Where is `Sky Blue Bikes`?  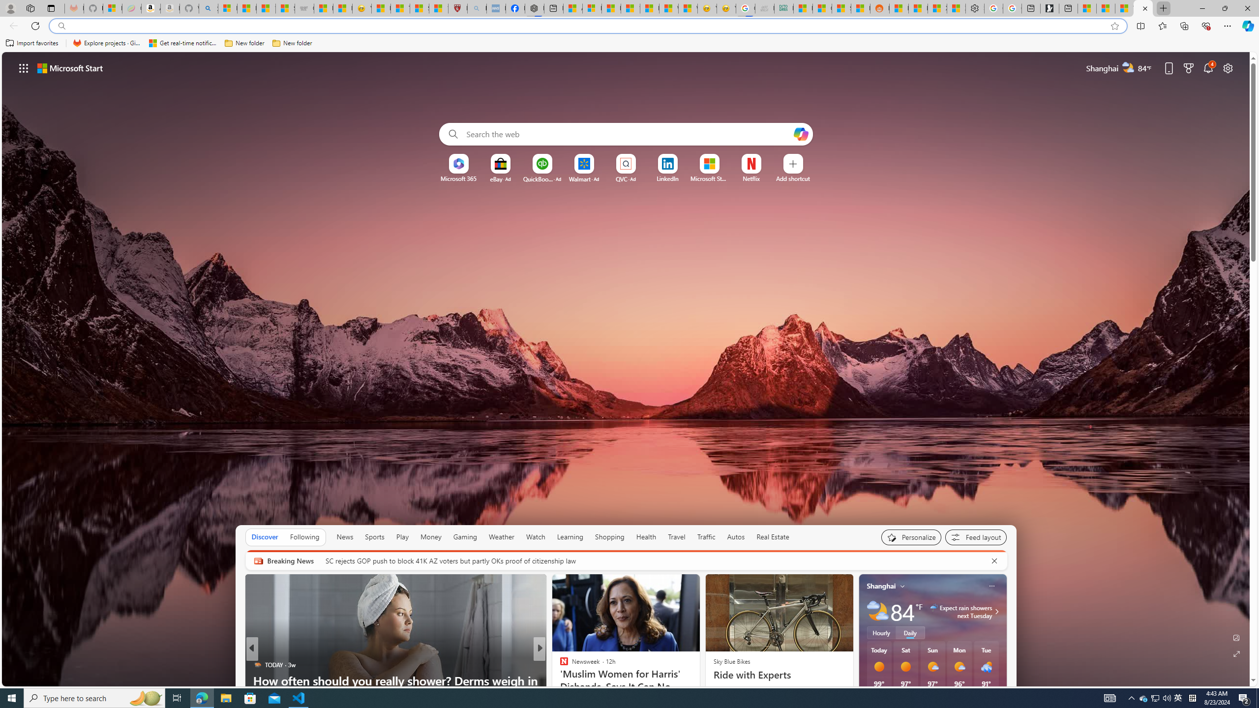 Sky Blue Bikes is located at coordinates (731, 661).